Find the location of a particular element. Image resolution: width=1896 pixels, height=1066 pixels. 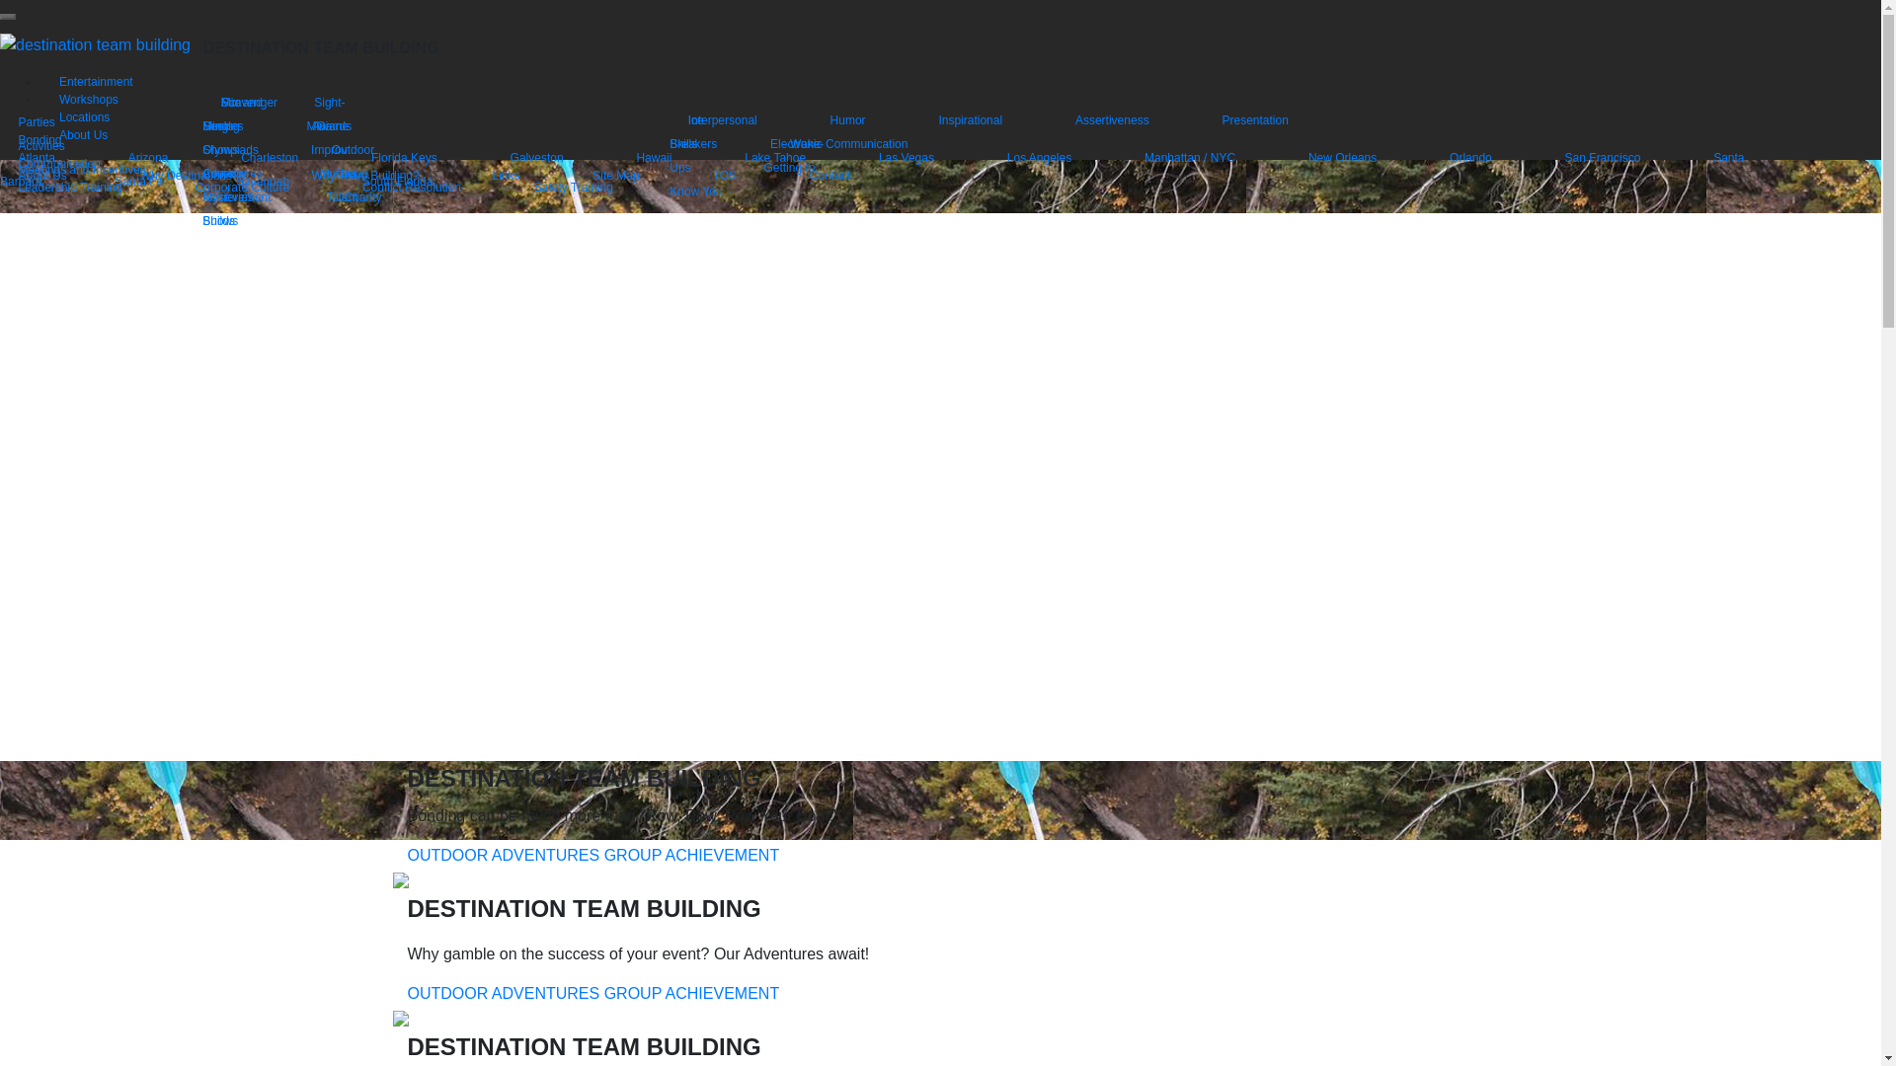

Talent Shows is located at coordinates (280, 208).